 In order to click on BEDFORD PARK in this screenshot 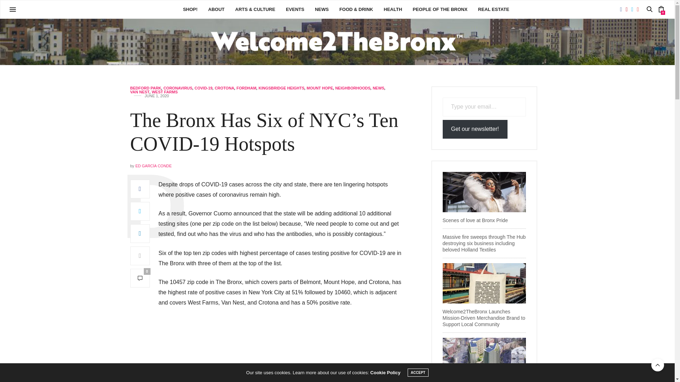, I will do `click(146, 88)`.